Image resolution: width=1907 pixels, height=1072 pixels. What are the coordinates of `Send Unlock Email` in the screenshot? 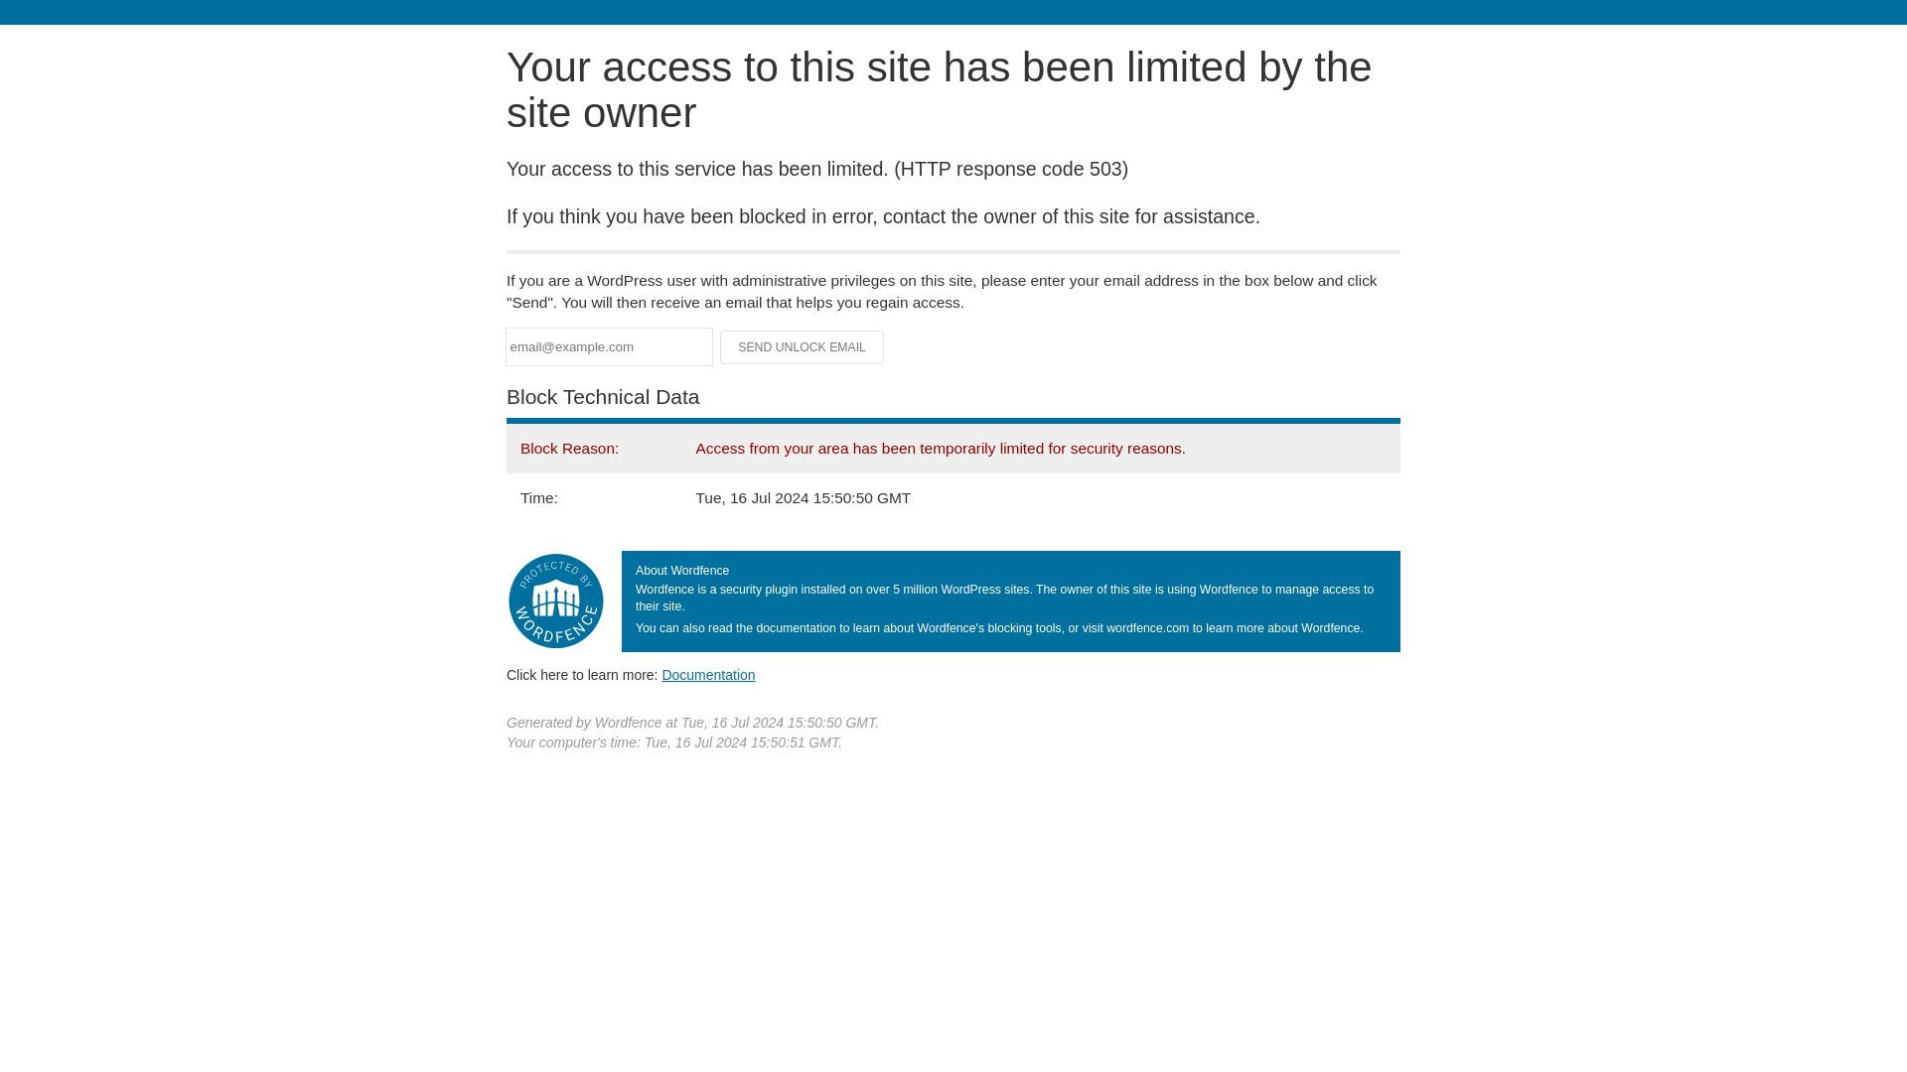 It's located at (803, 347).